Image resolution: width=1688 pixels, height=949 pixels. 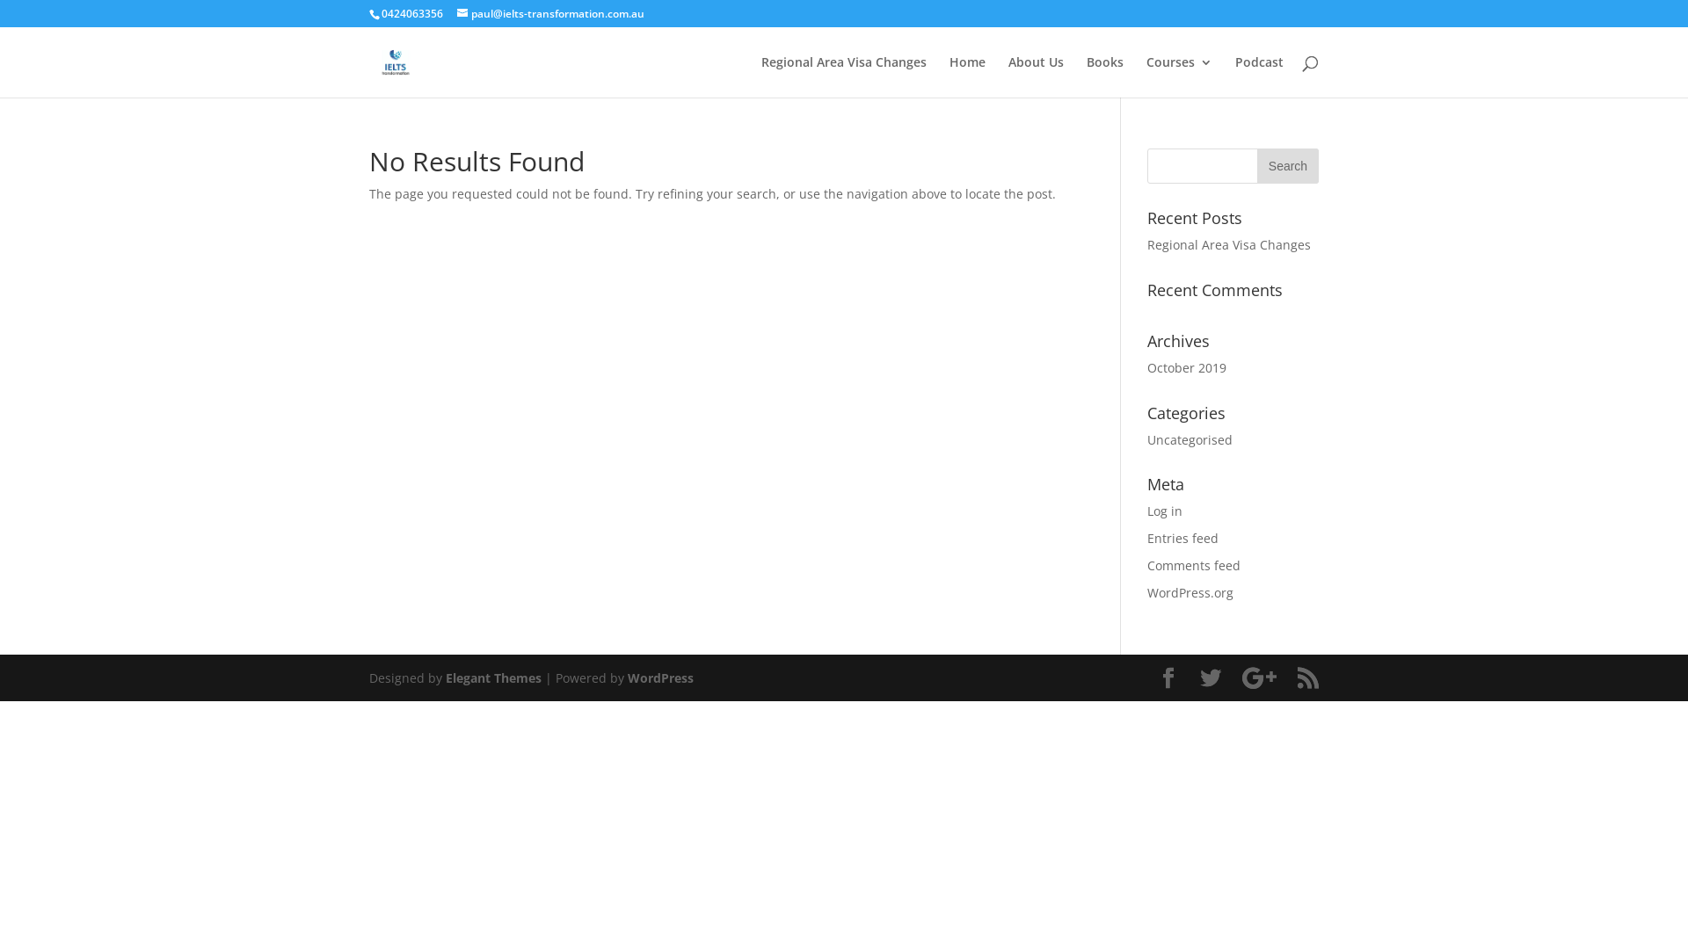 What do you see at coordinates (1105, 77) in the screenshot?
I see `Books` at bounding box center [1105, 77].